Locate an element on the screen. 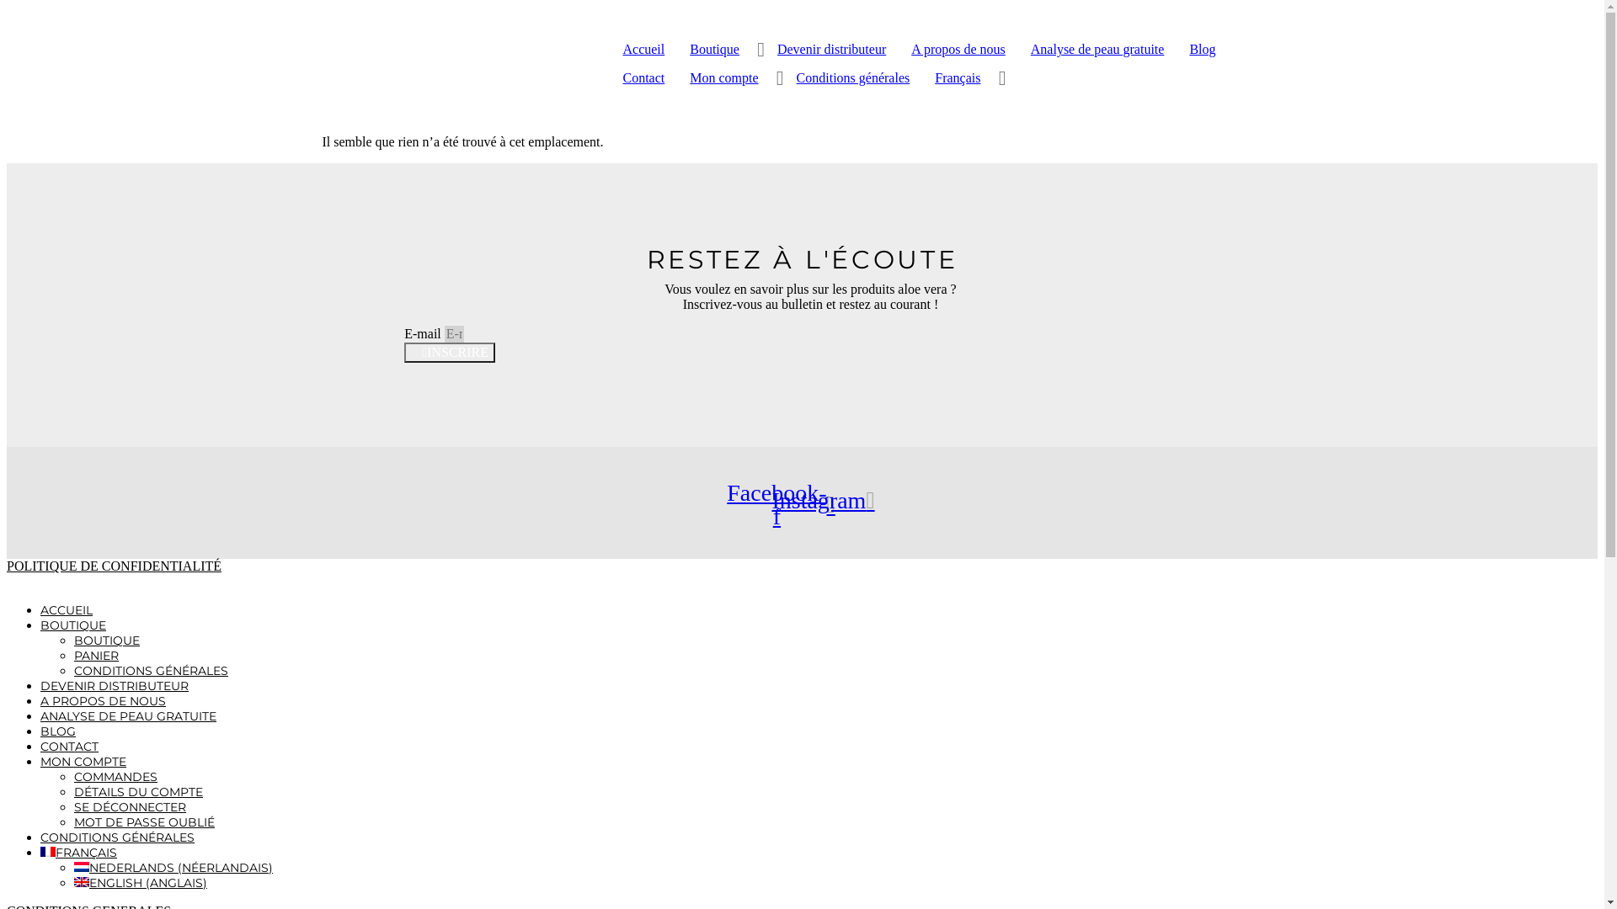  BLOG is located at coordinates (58, 731).